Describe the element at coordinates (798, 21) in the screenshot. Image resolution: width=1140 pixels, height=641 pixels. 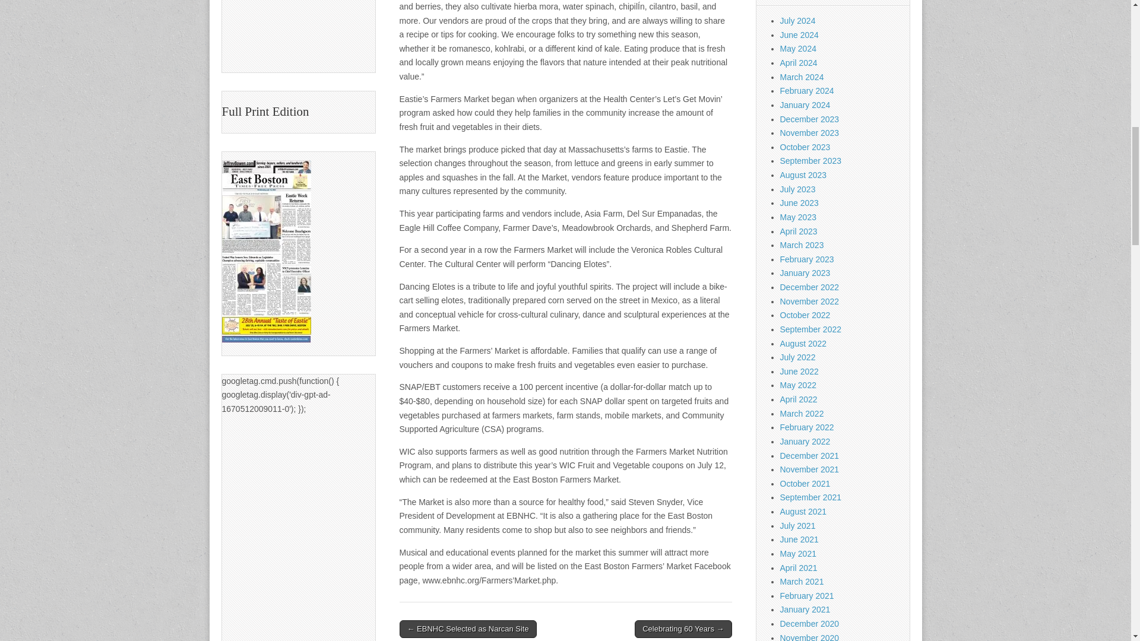
I see `July 2024` at that location.